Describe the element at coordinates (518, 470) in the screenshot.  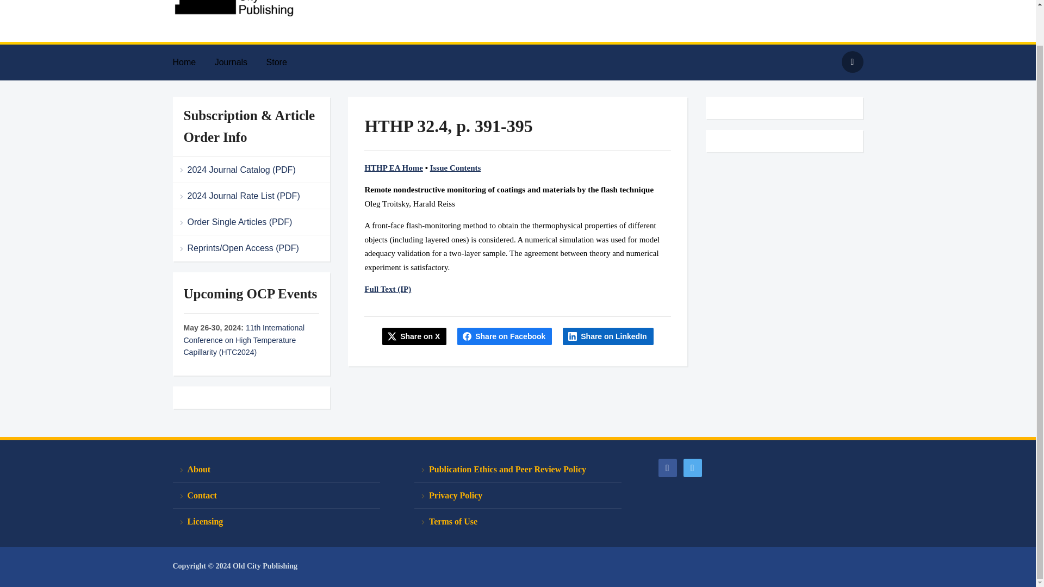
I see `Publication Ethics and Peer Review Policy` at that location.